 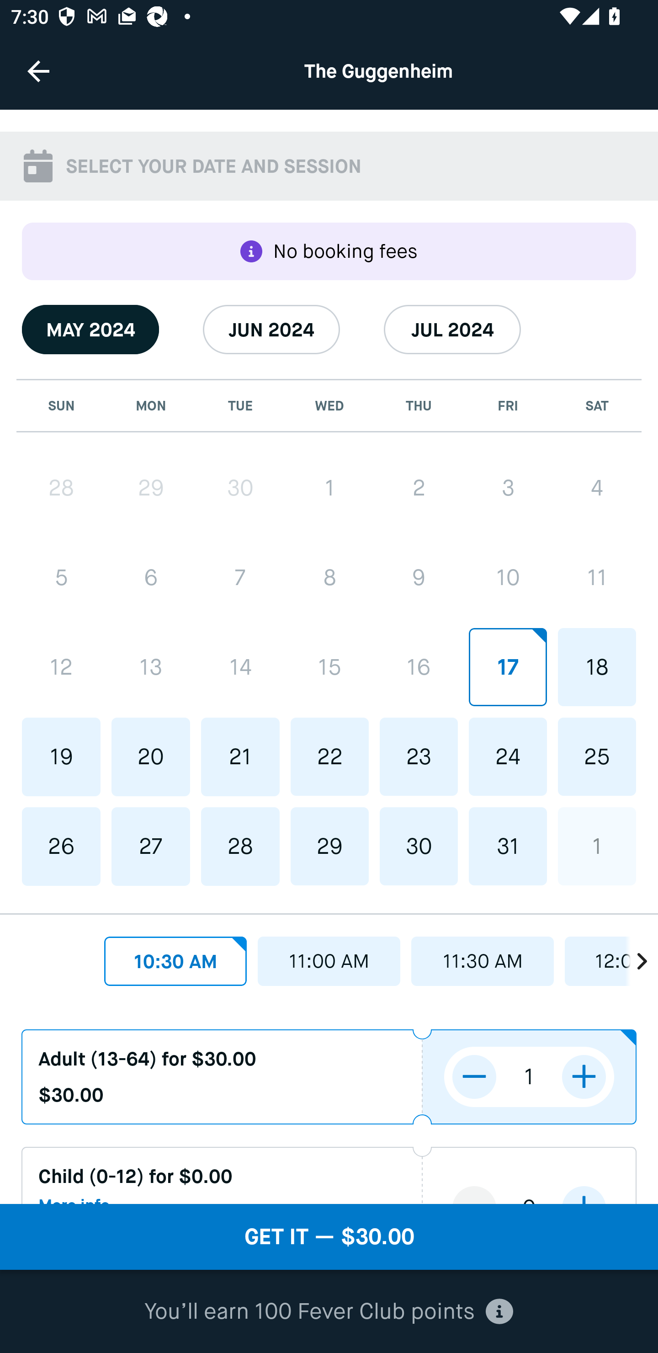 What do you see at coordinates (507, 667) in the screenshot?
I see `17` at bounding box center [507, 667].